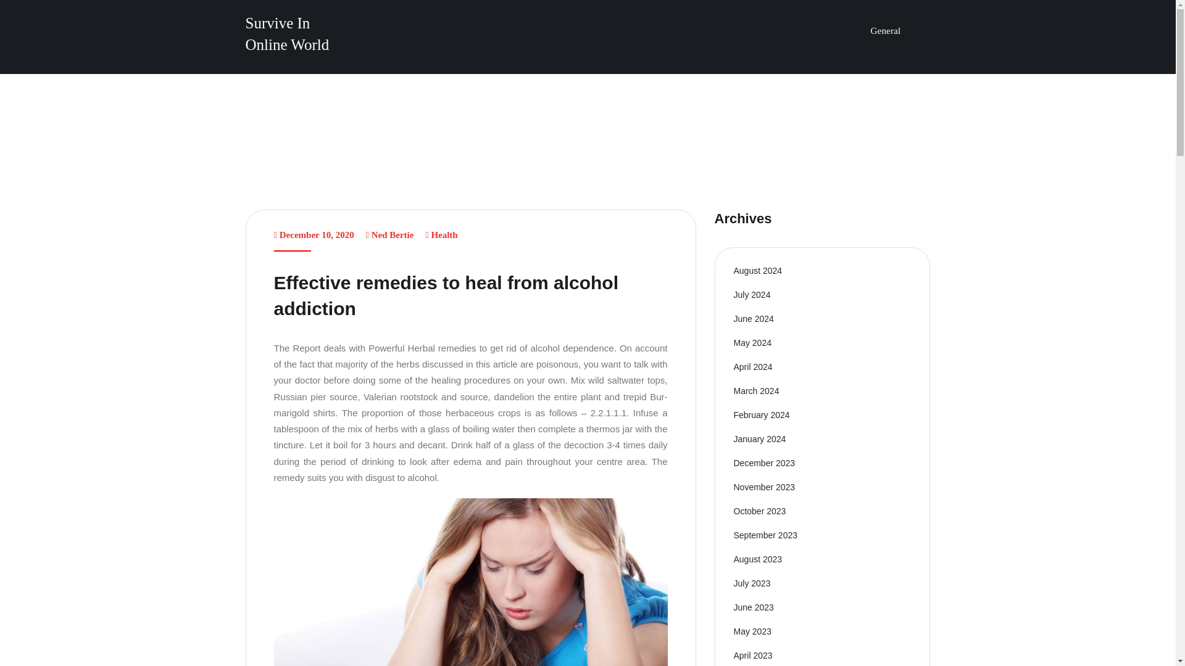 This screenshot has width=1185, height=666. Describe the element at coordinates (393, 234) in the screenshot. I see `Ned Bertie` at that location.